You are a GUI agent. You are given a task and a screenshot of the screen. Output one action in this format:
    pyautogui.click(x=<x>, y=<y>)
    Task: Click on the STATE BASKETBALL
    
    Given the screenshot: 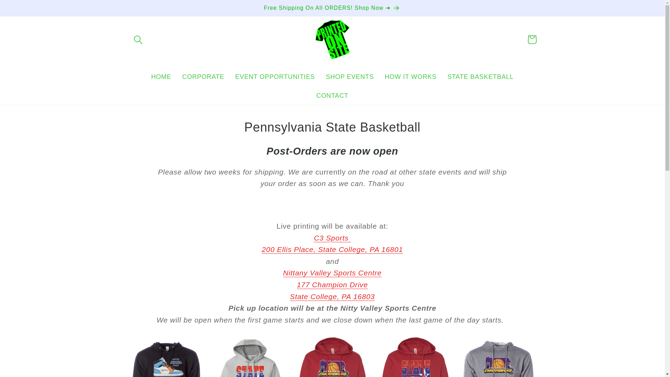 What is the action you would take?
    pyautogui.click(x=481, y=77)
    